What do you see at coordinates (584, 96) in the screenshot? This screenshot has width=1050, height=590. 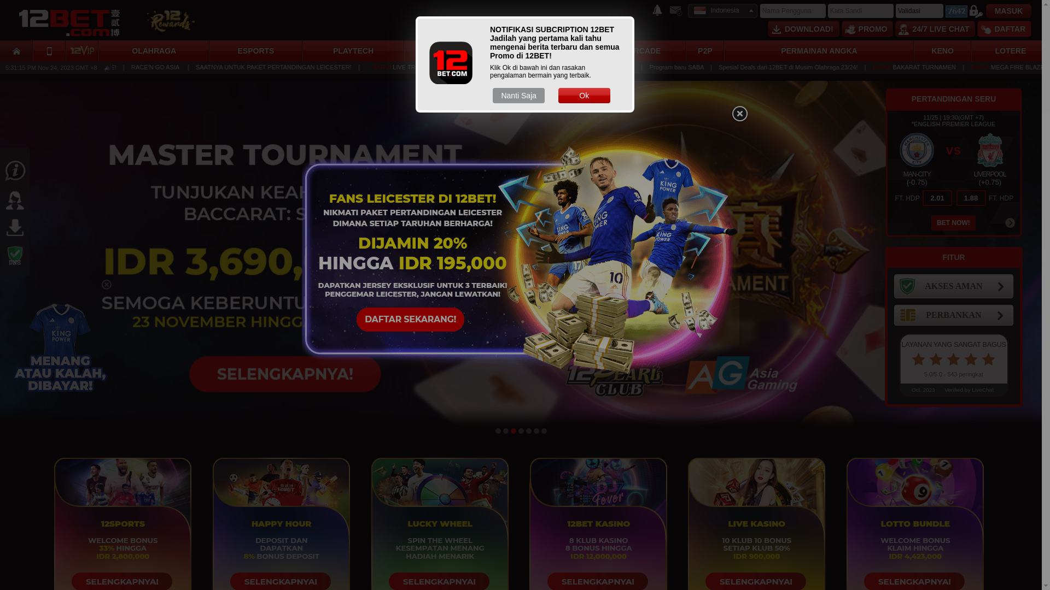 I see `Ok` at bounding box center [584, 96].